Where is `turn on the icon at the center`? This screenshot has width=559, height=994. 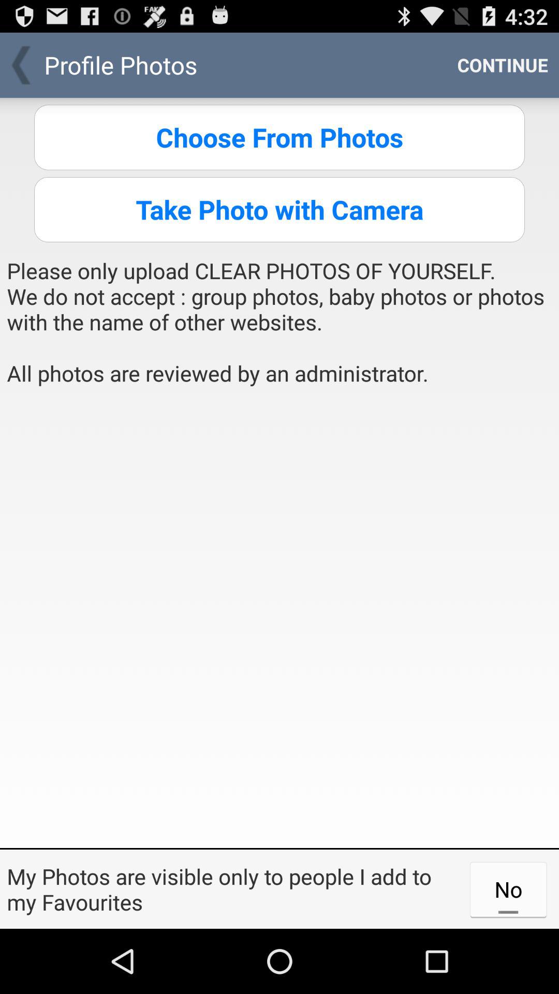 turn on the icon at the center is located at coordinates (279, 621).